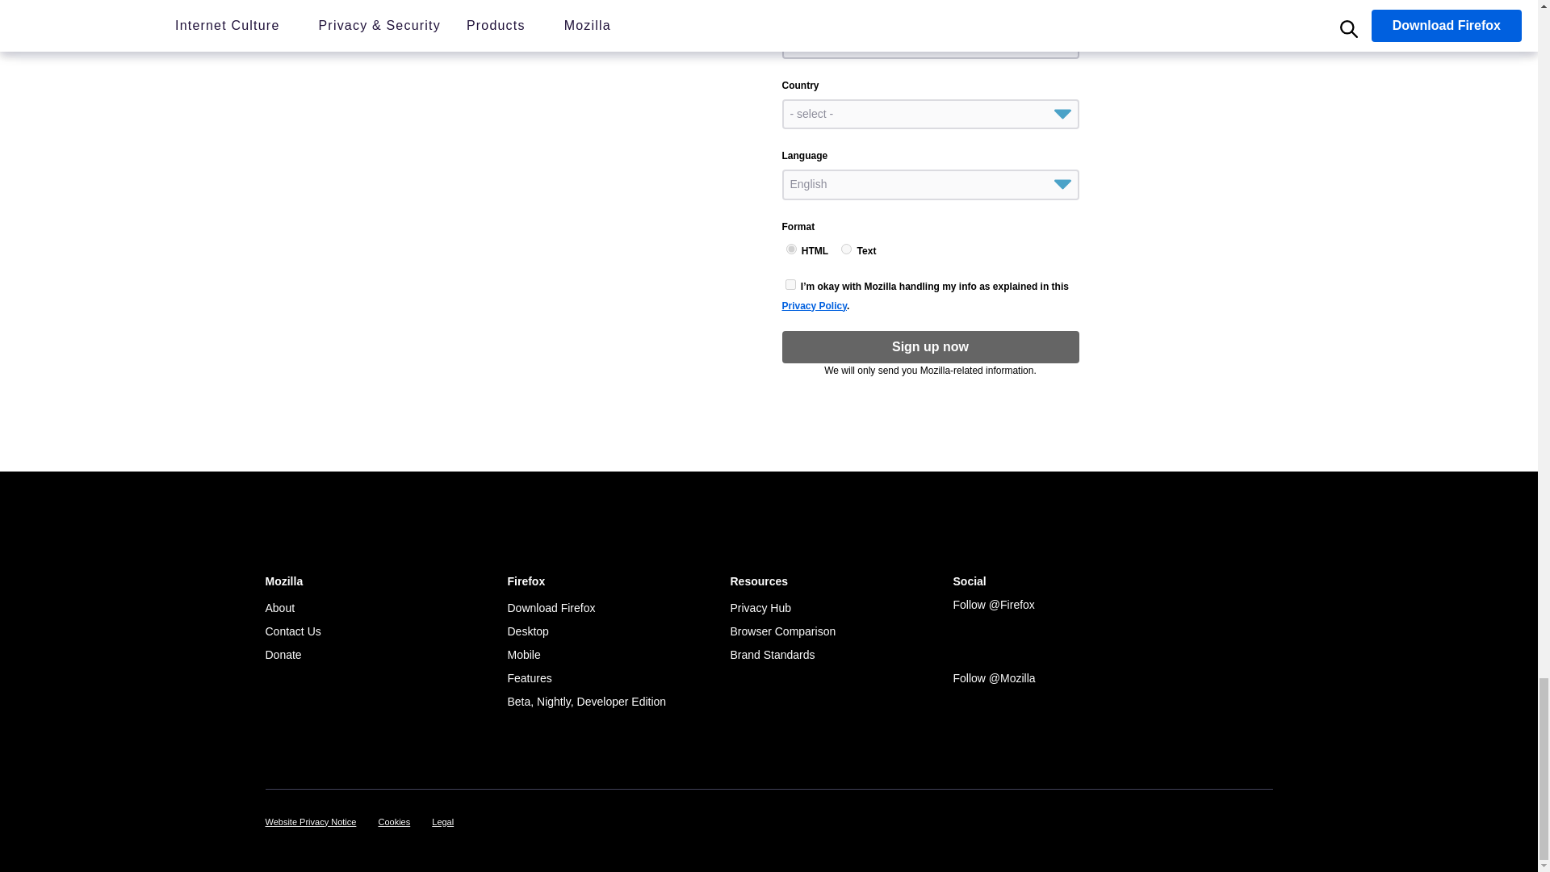 Image resolution: width=1550 pixels, height=872 pixels. What do you see at coordinates (791, 249) in the screenshot?
I see `H` at bounding box center [791, 249].